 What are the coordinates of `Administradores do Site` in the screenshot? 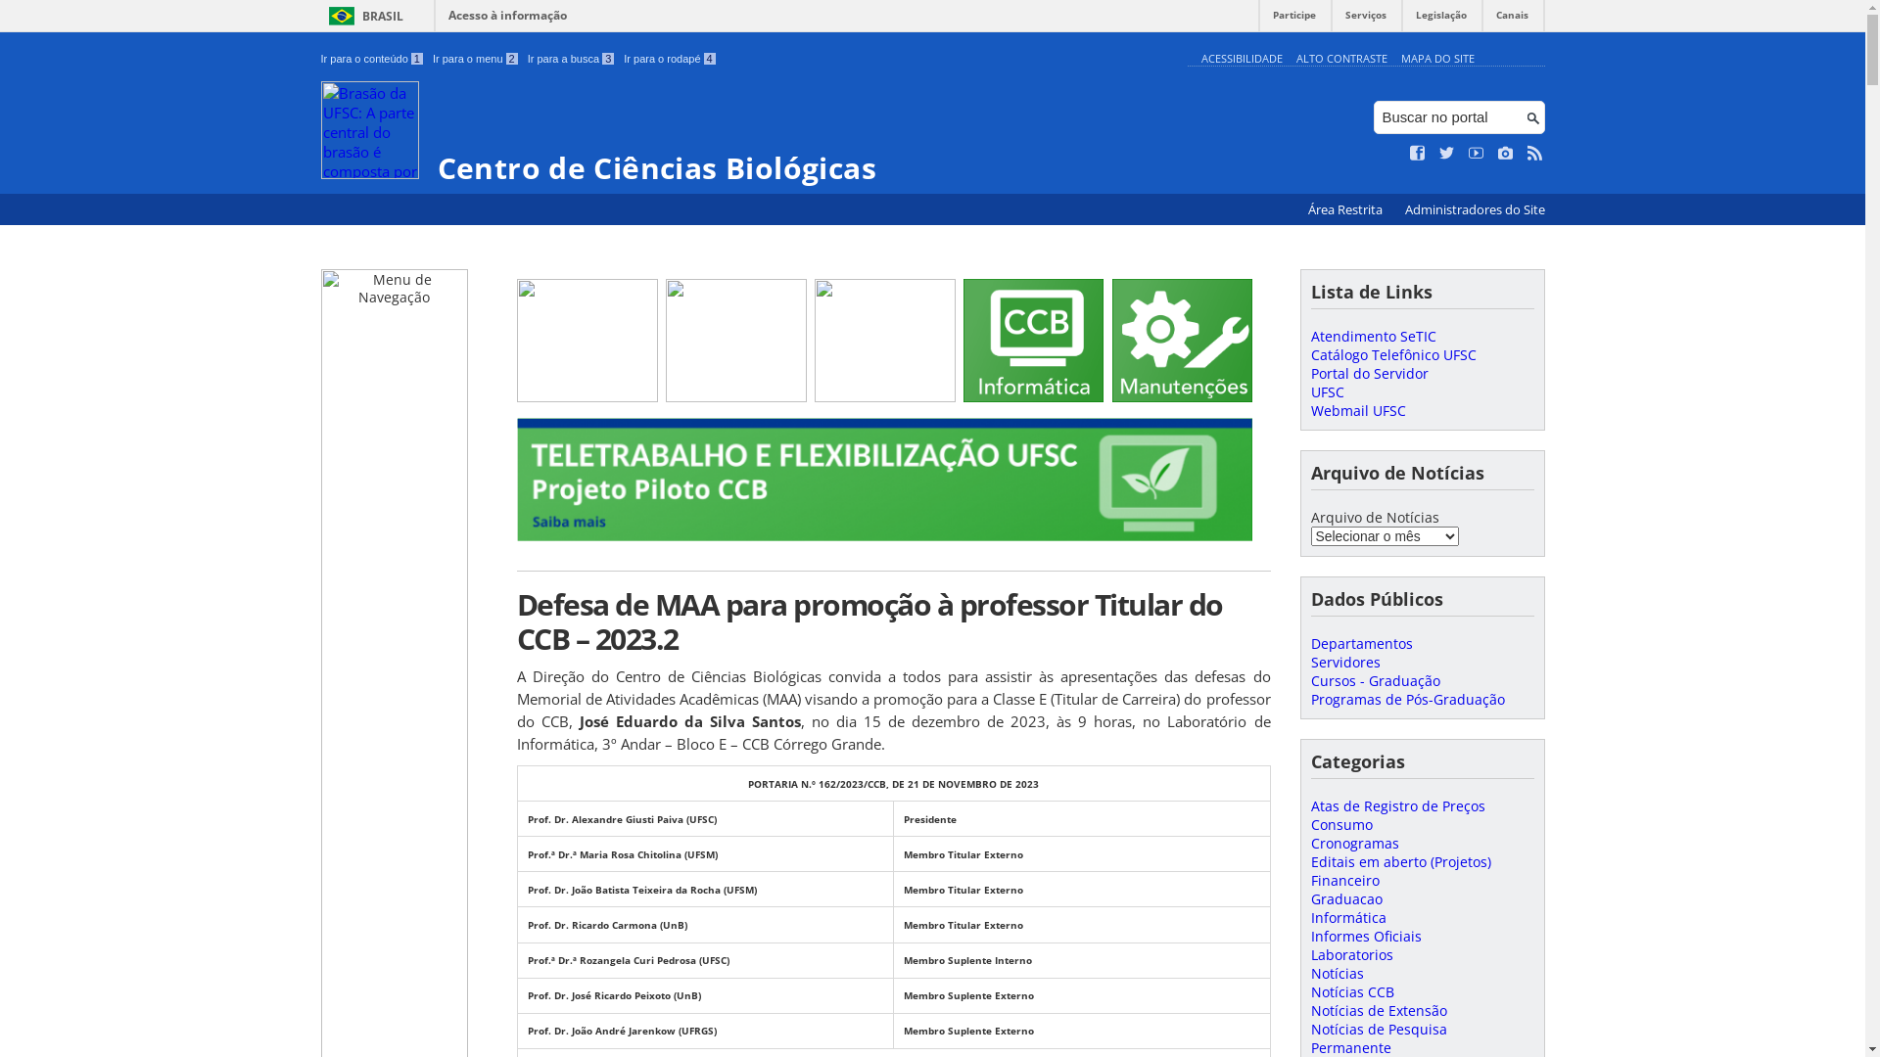 It's located at (1475, 209).